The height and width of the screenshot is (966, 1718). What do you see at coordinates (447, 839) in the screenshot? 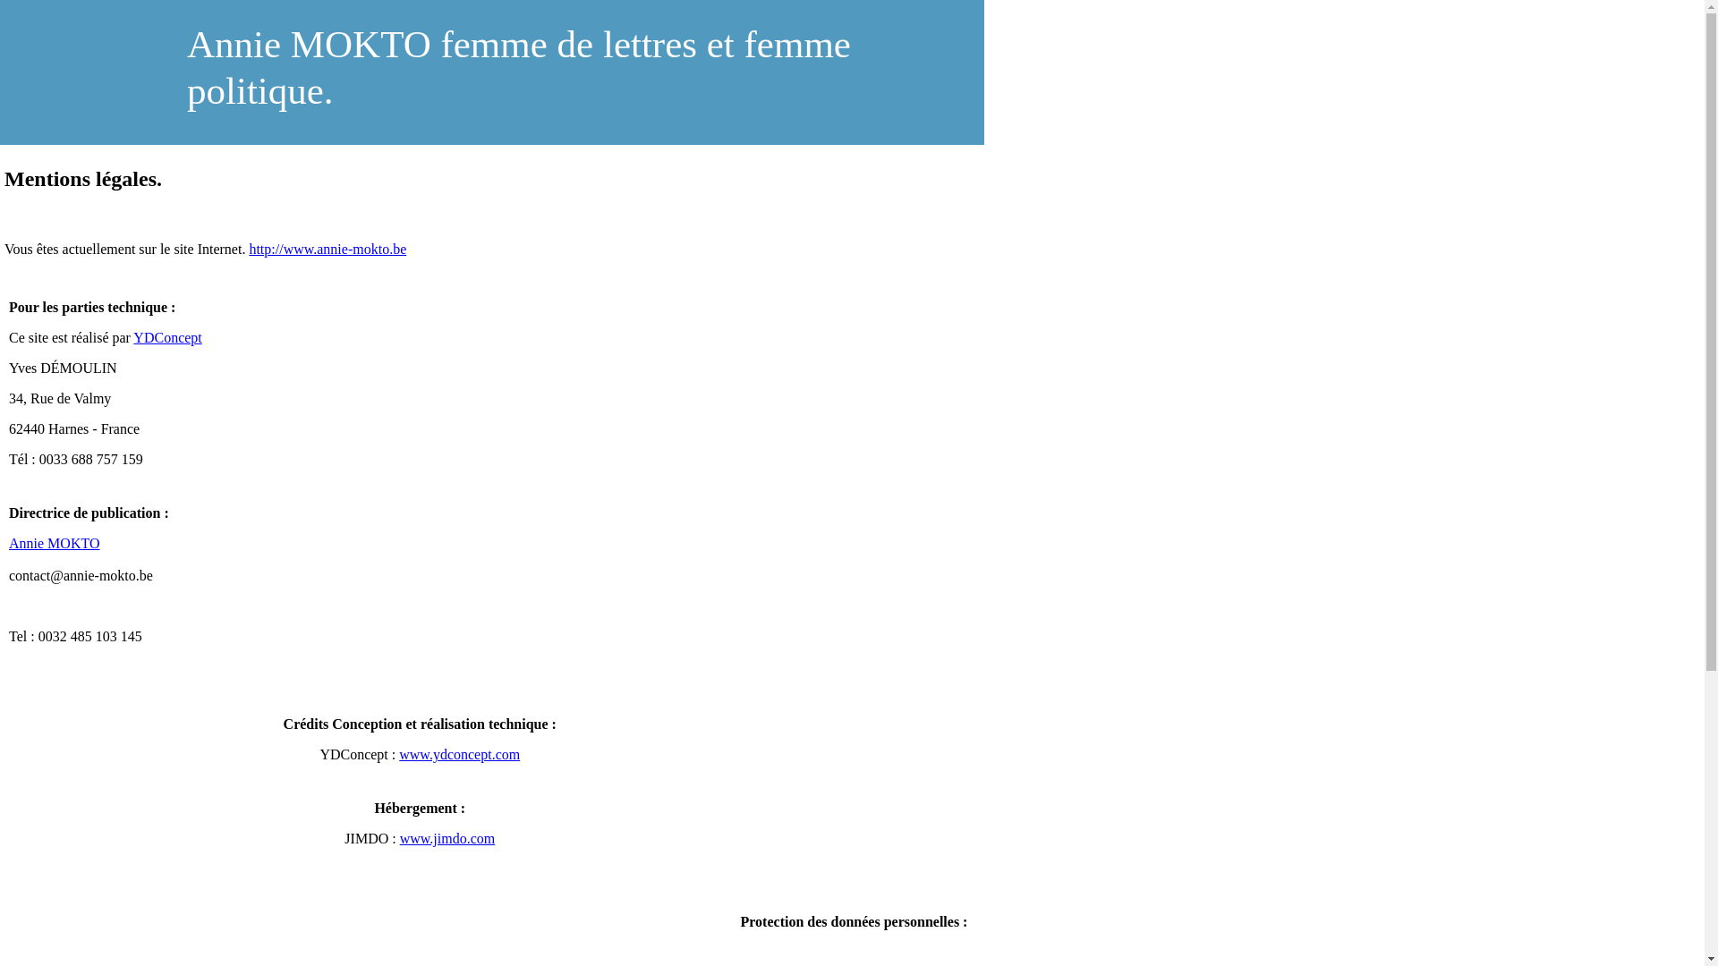
I see `www.jimdo.com` at bounding box center [447, 839].